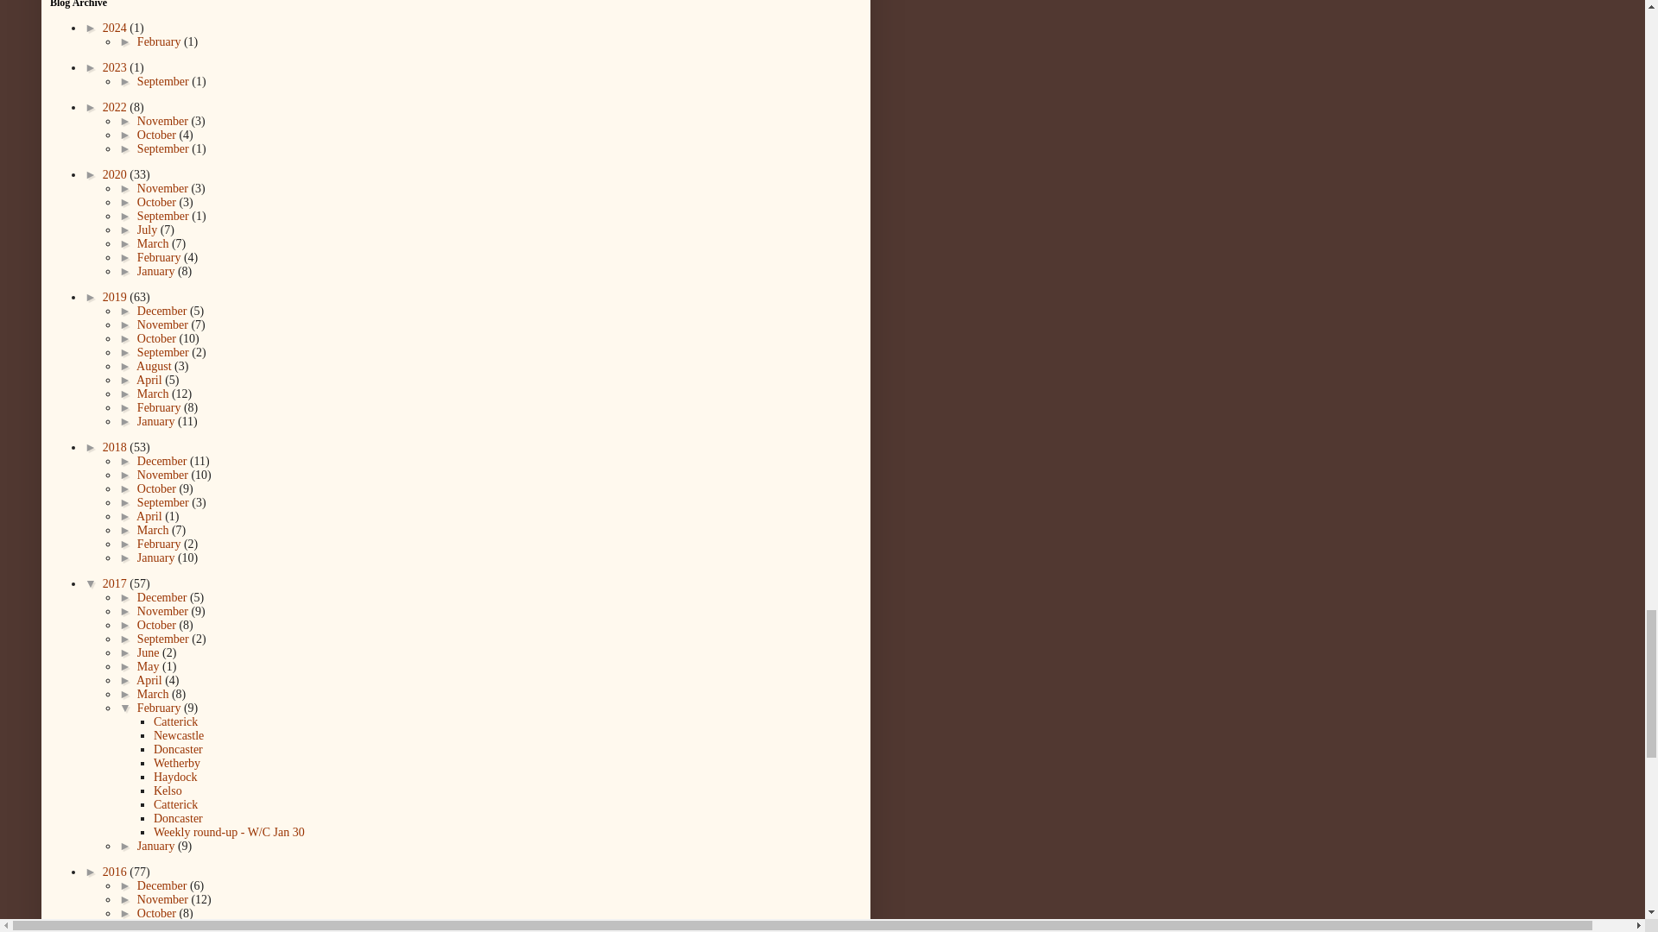 The image size is (1658, 932). What do you see at coordinates (161, 41) in the screenshot?
I see `February` at bounding box center [161, 41].